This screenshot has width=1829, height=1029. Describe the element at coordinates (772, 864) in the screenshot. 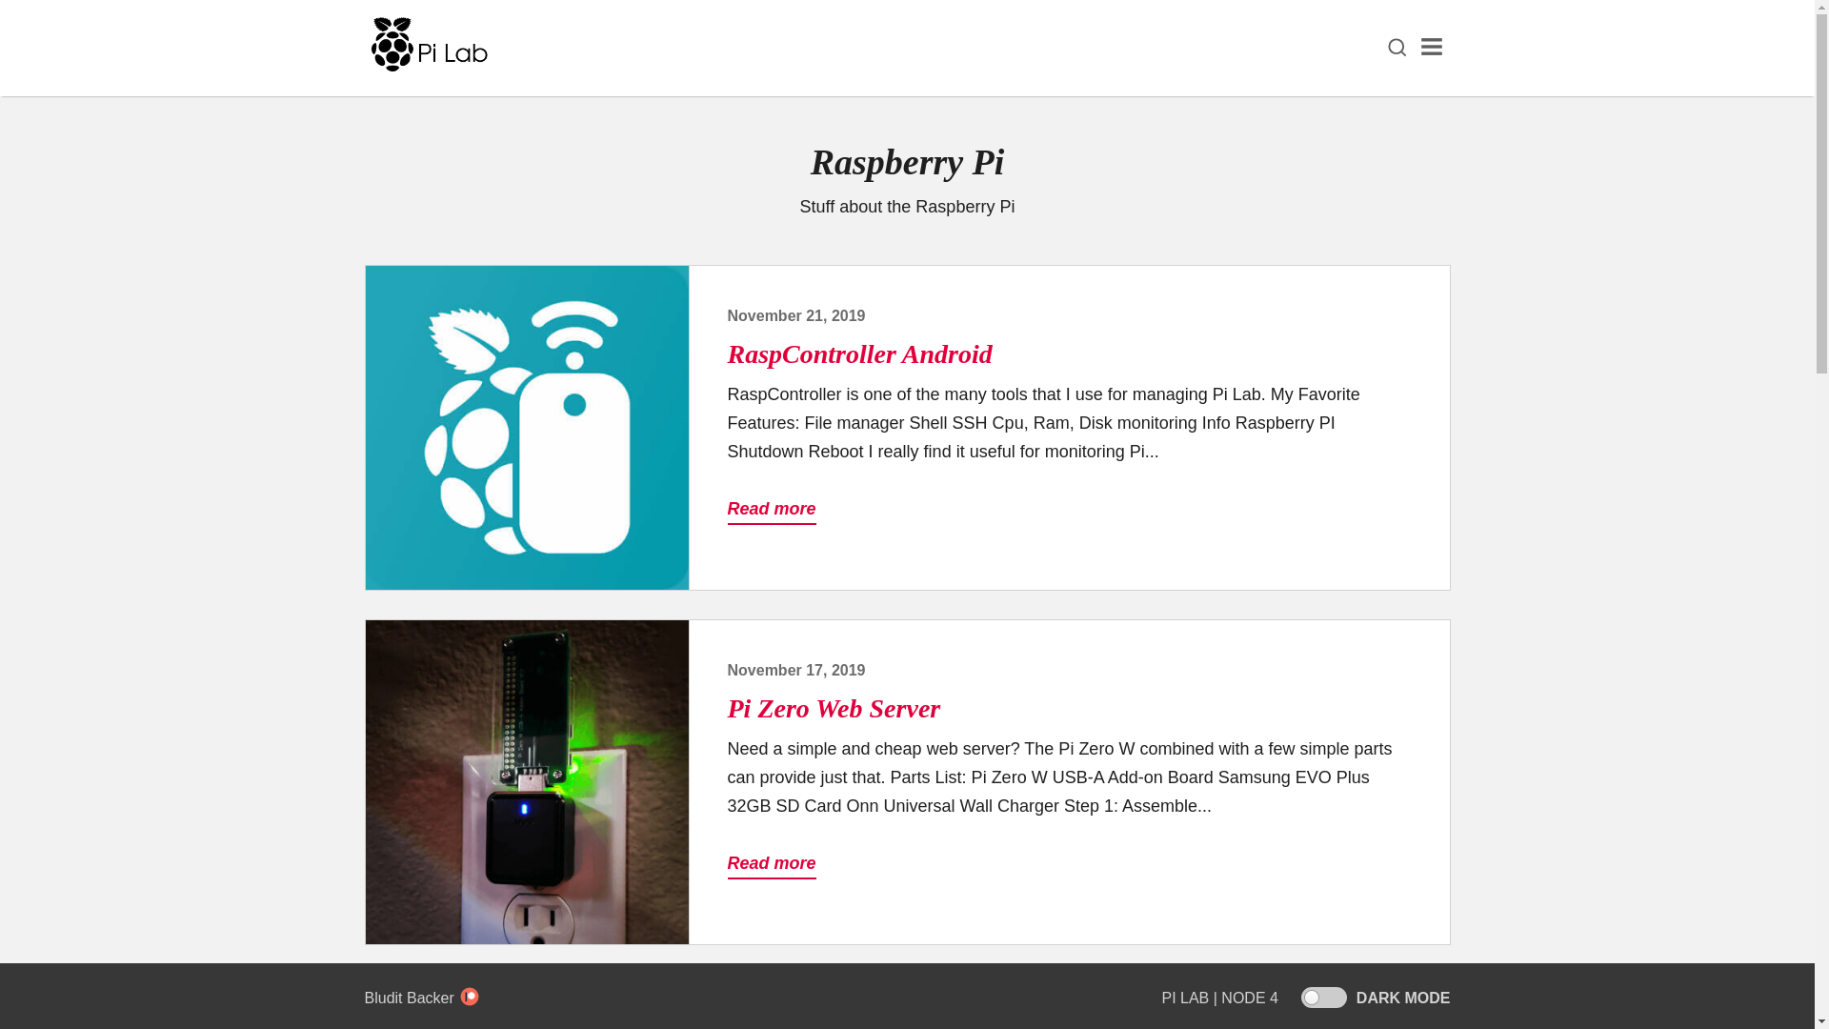

I see `Read more` at that location.